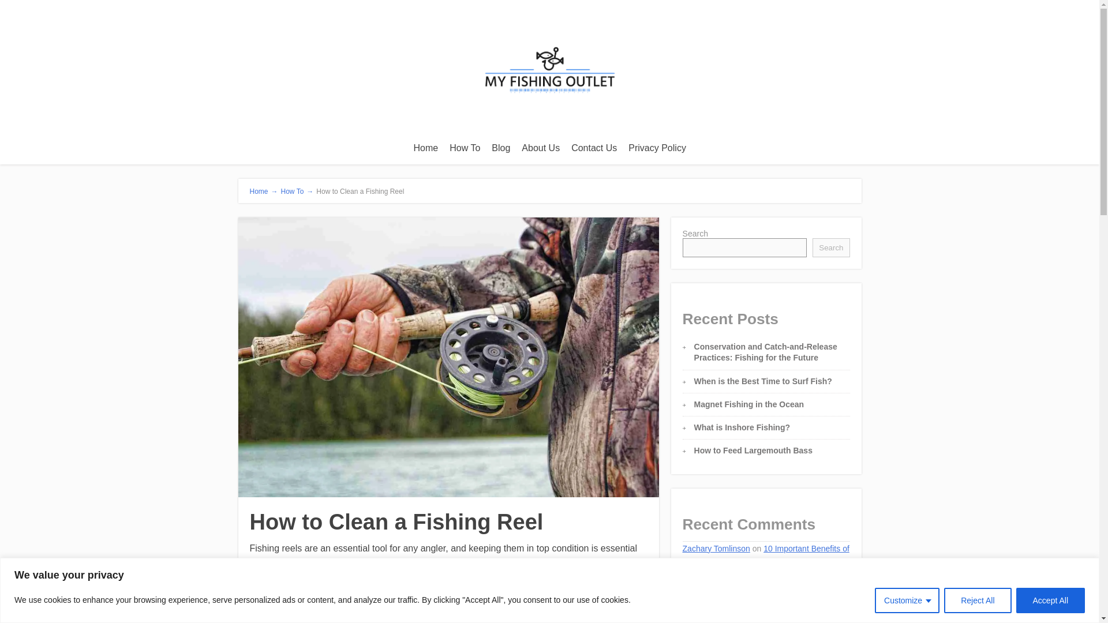 The image size is (1108, 623). What do you see at coordinates (657, 148) in the screenshot?
I see `Privacy Policy` at bounding box center [657, 148].